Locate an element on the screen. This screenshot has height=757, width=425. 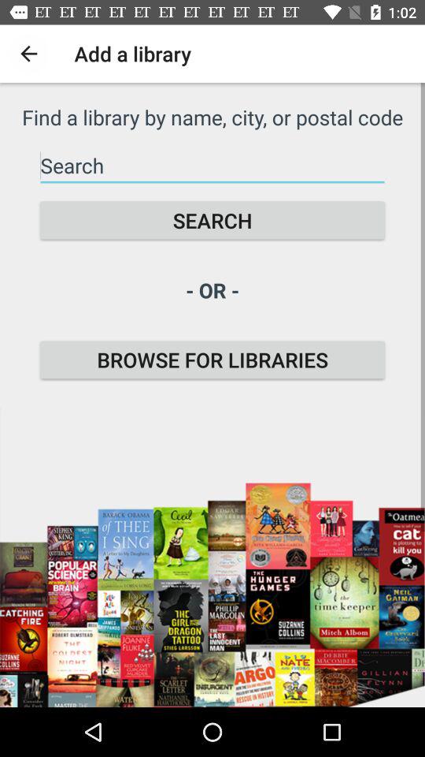
select icon above the - or - item is located at coordinates (213, 221).